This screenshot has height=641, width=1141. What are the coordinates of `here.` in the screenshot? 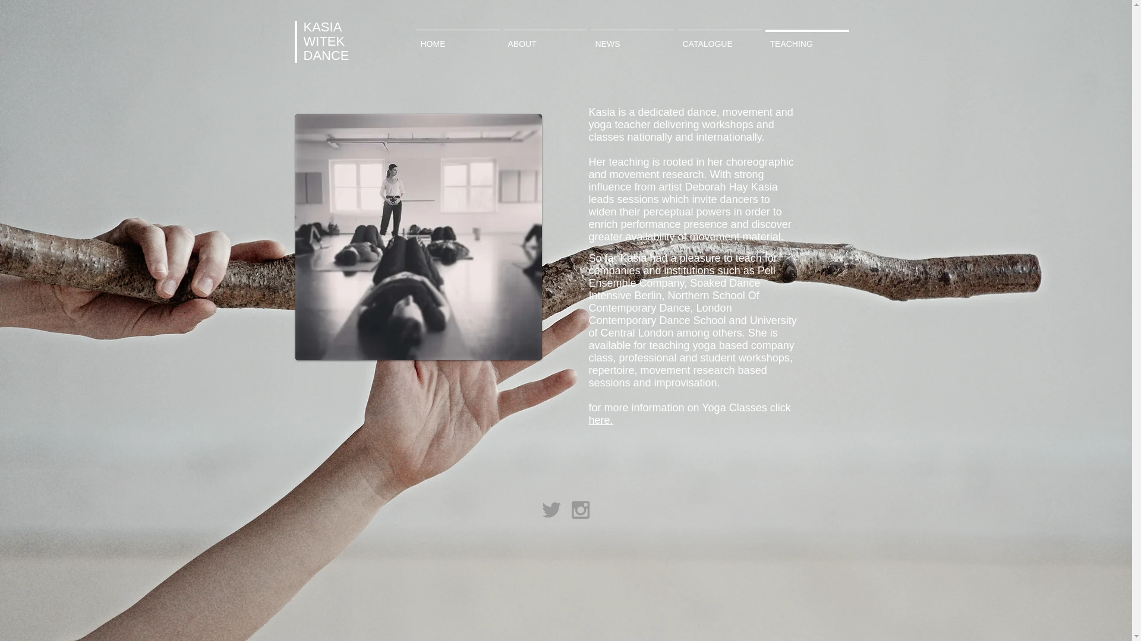 It's located at (600, 420).